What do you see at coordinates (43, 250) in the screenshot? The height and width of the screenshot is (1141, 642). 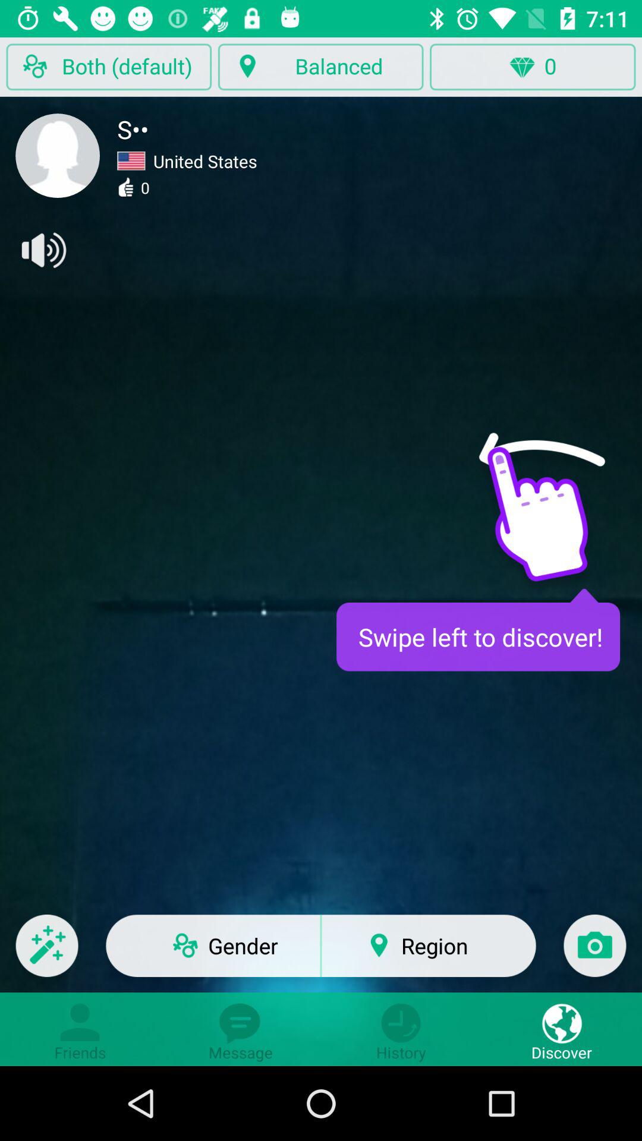 I see `listen` at bounding box center [43, 250].